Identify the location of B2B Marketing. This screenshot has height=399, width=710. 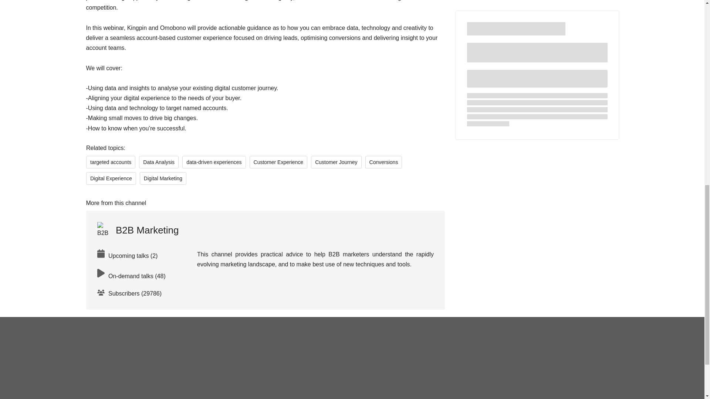
(138, 230).